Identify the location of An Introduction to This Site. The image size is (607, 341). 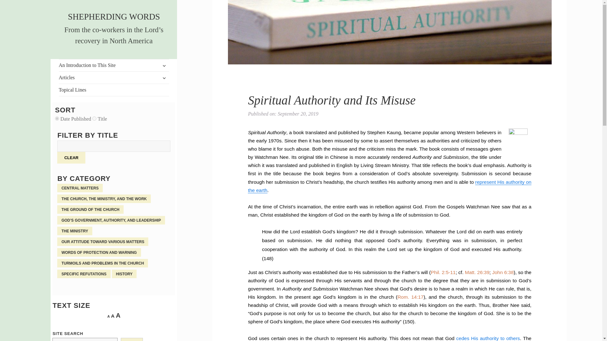
(114, 65).